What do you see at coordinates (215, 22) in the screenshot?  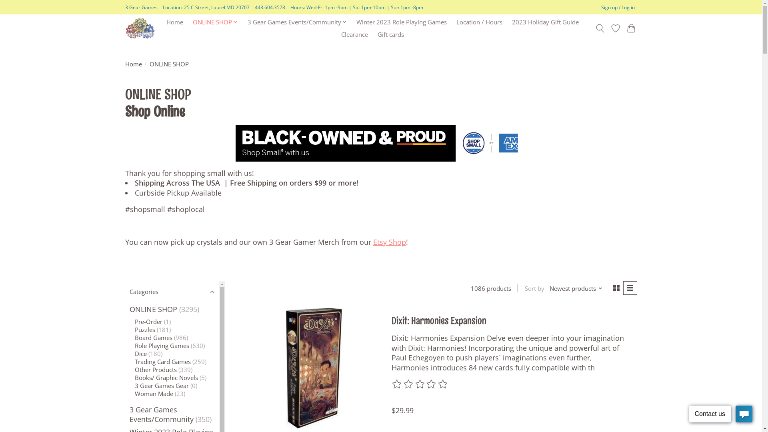 I see `ONLINE SHOP` at bounding box center [215, 22].